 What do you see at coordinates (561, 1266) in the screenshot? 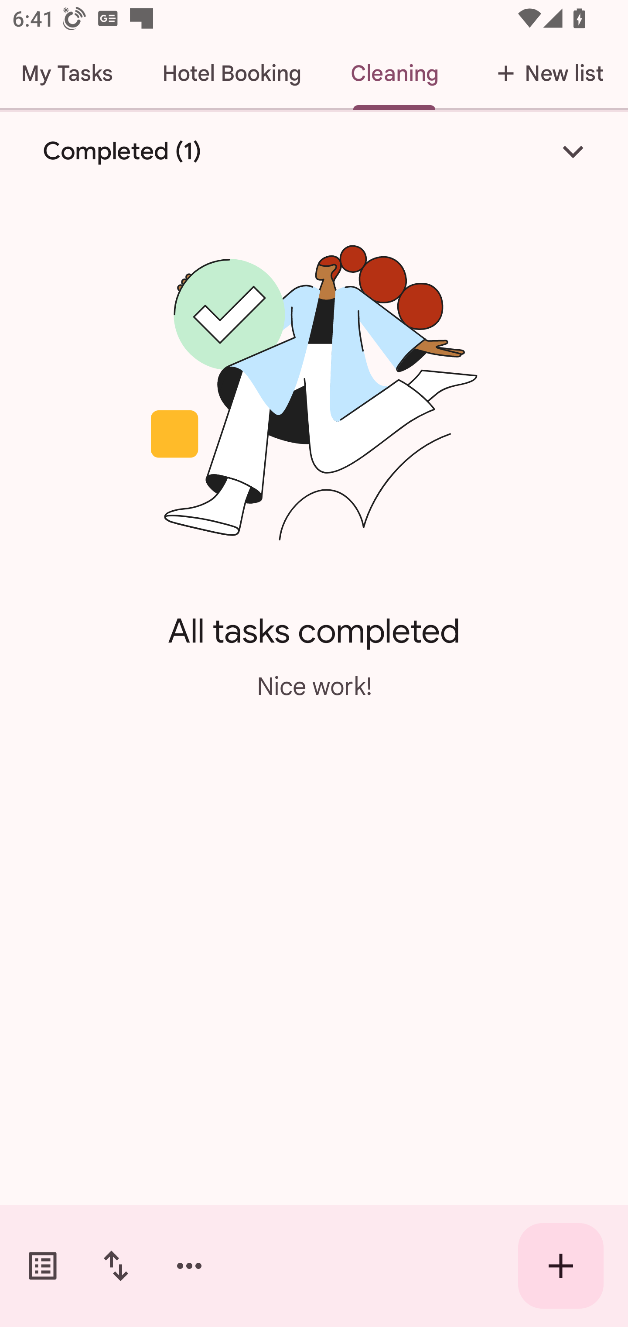
I see `Create new task` at bounding box center [561, 1266].